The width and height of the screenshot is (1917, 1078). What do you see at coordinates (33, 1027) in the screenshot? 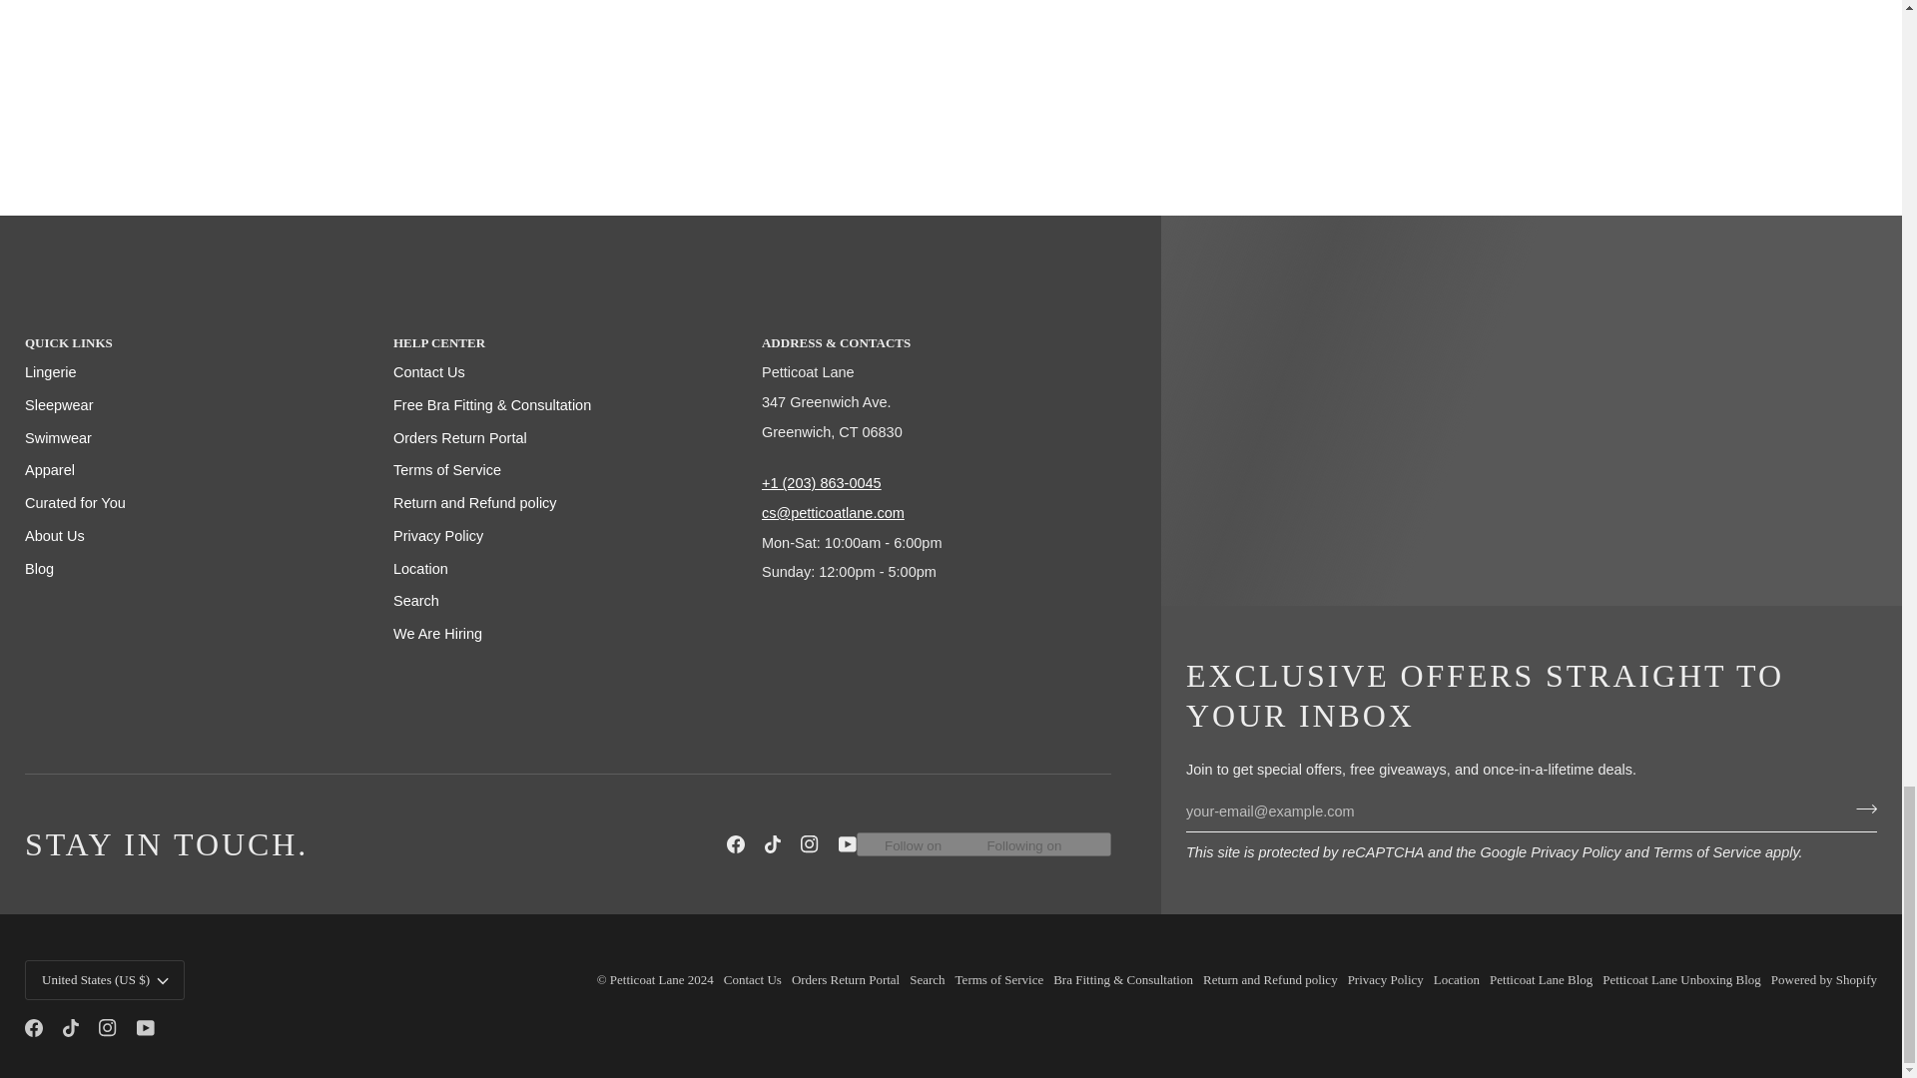
I see `Facebook` at bounding box center [33, 1027].